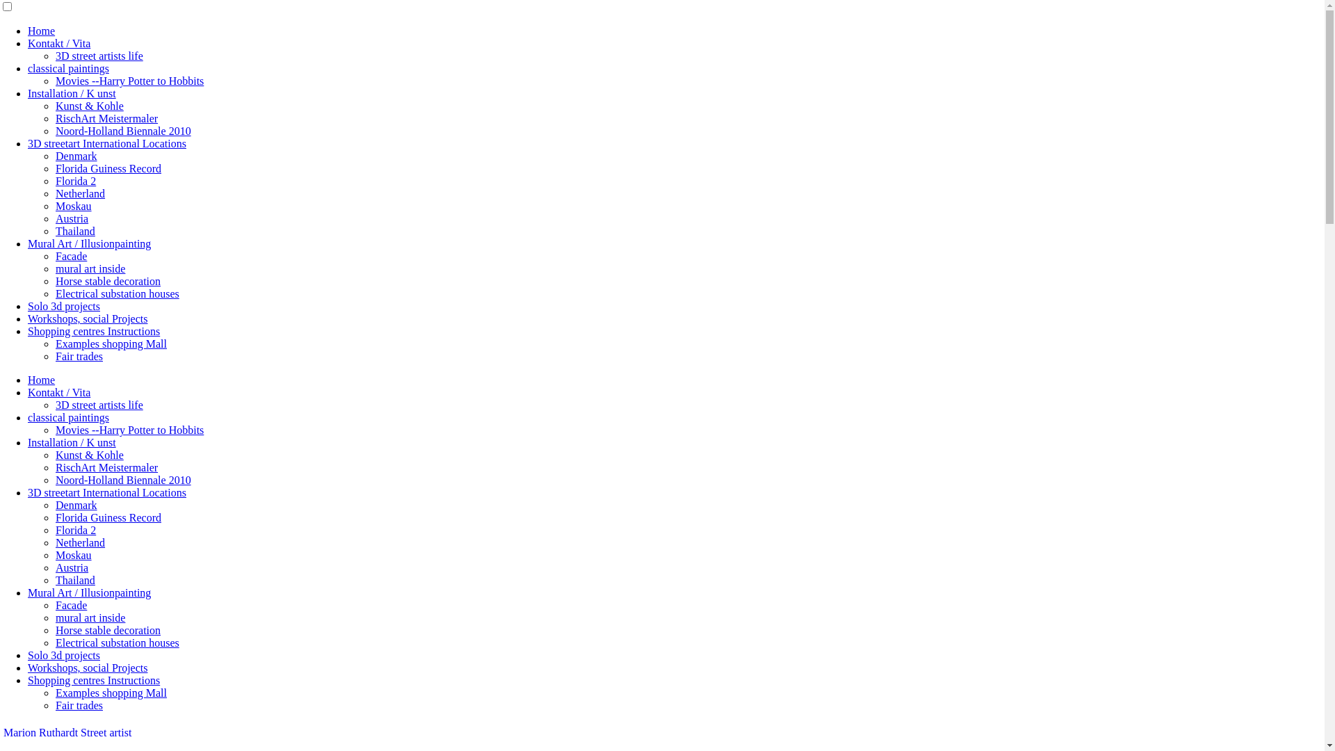  I want to click on Kunst & Kohle, so click(90, 106).